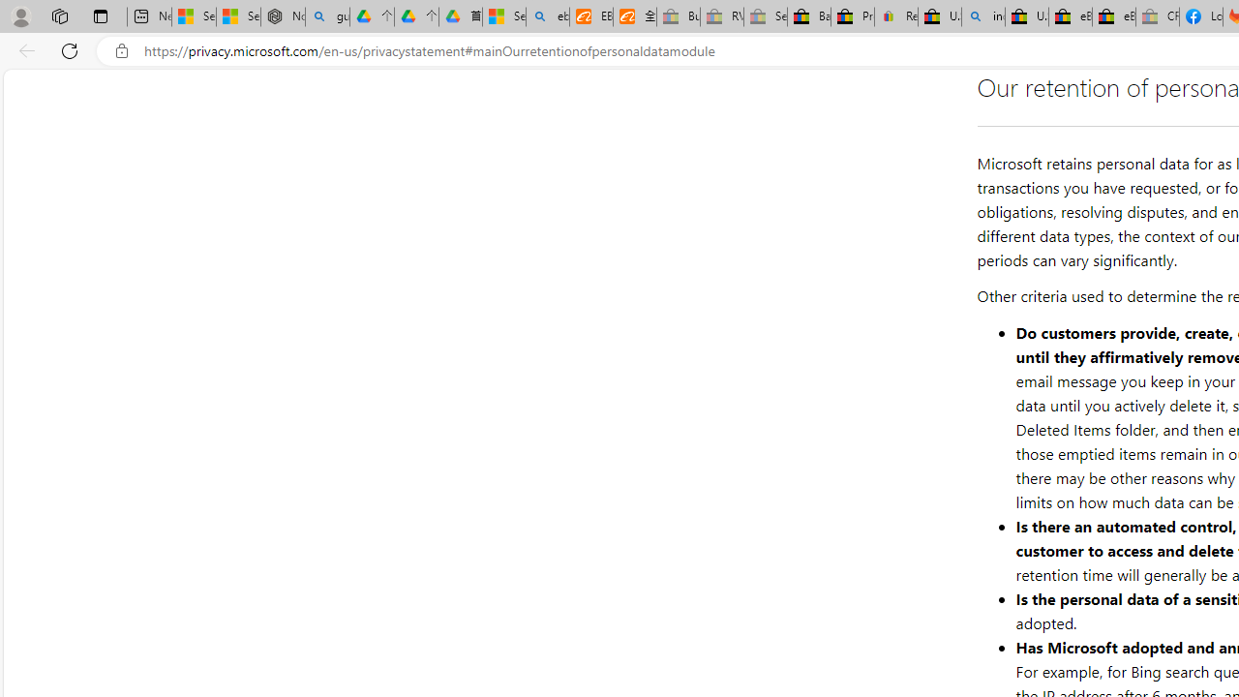 Image resolution: width=1239 pixels, height=697 pixels. What do you see at coordinates (852, 17) in the screenshot?
I see `Press Room - eBay Inc.` at bounding box center [852, 17].